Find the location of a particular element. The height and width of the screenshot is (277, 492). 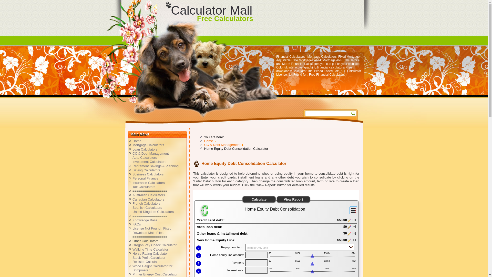

Home is located at coordinates (209, 141).